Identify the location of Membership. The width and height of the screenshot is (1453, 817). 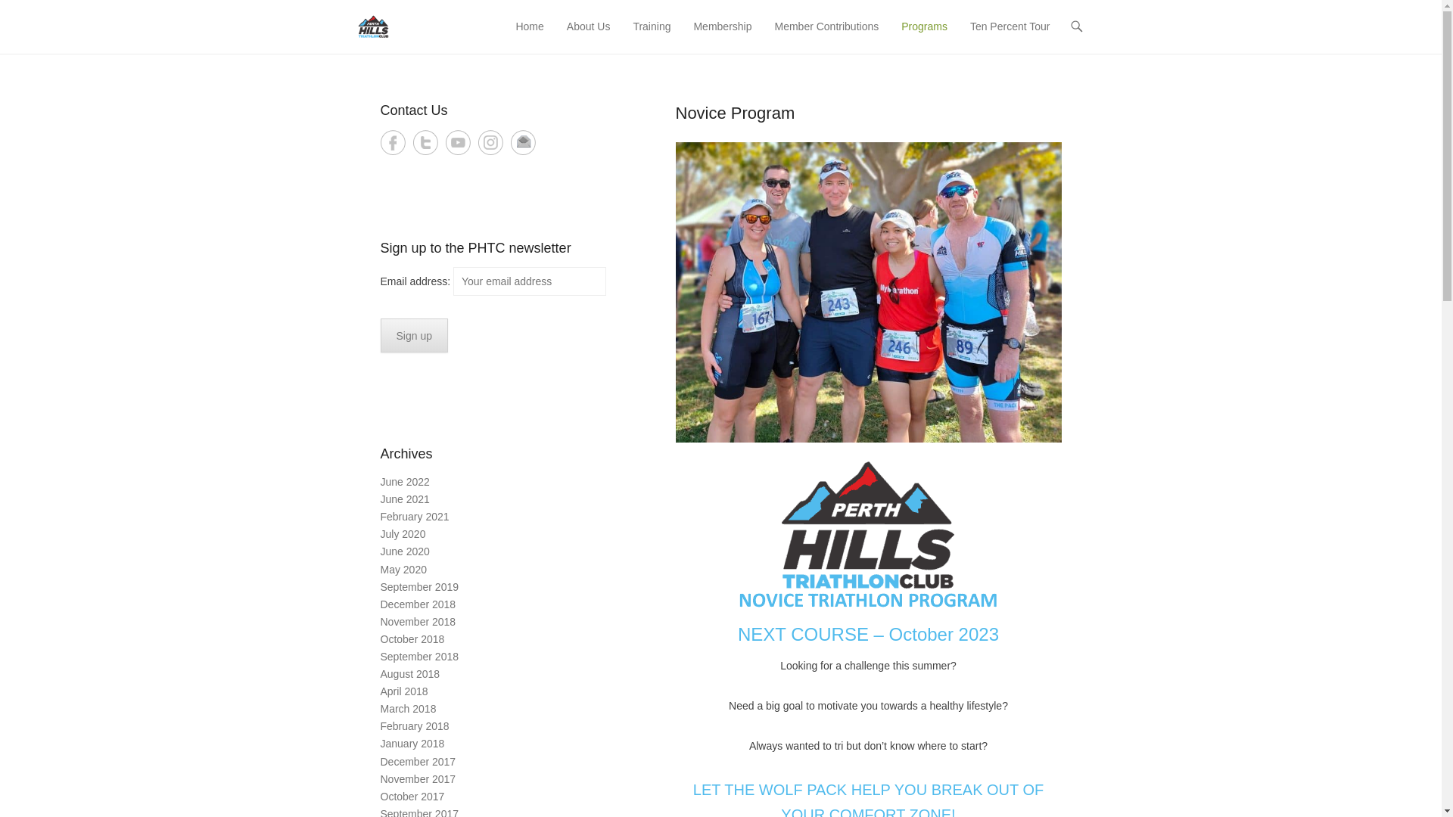
(722, 36).